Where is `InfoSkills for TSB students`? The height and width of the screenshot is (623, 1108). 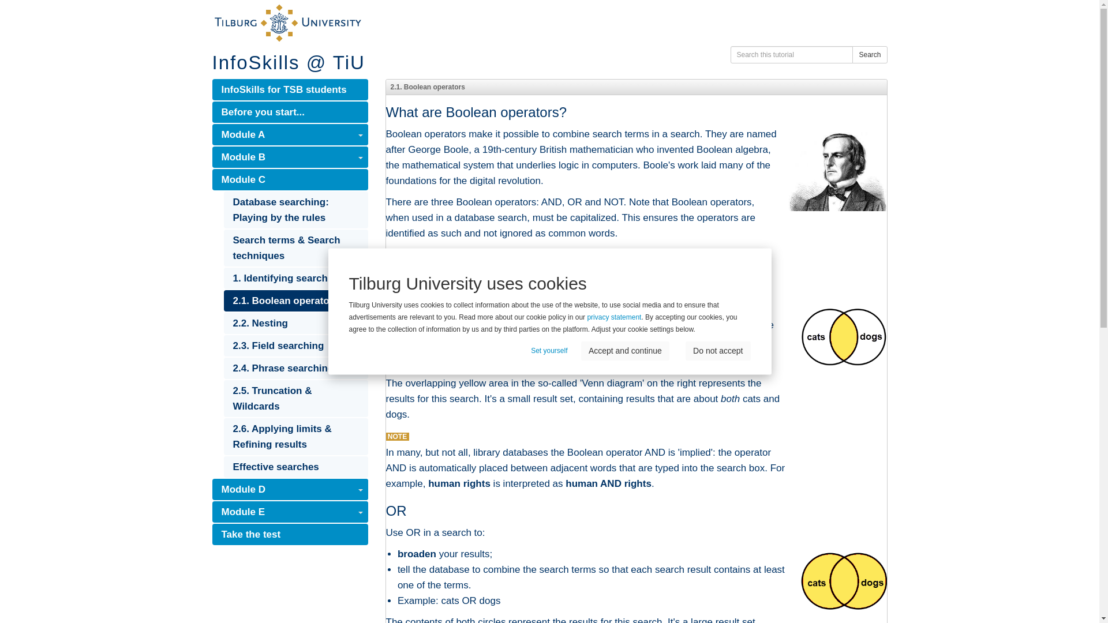 InfoSkills for TSB students is located at coordinates (290, 89).